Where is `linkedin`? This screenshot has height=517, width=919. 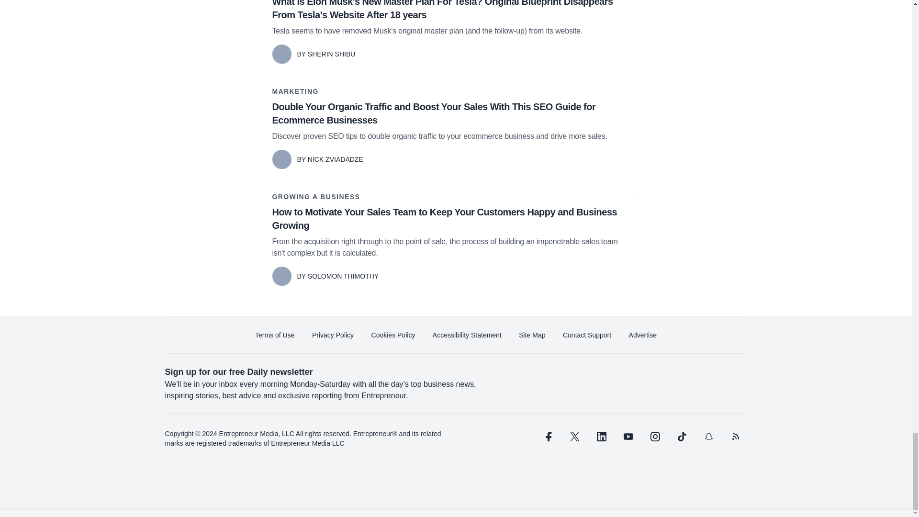 linkedin is located at coordinates (601, 437).